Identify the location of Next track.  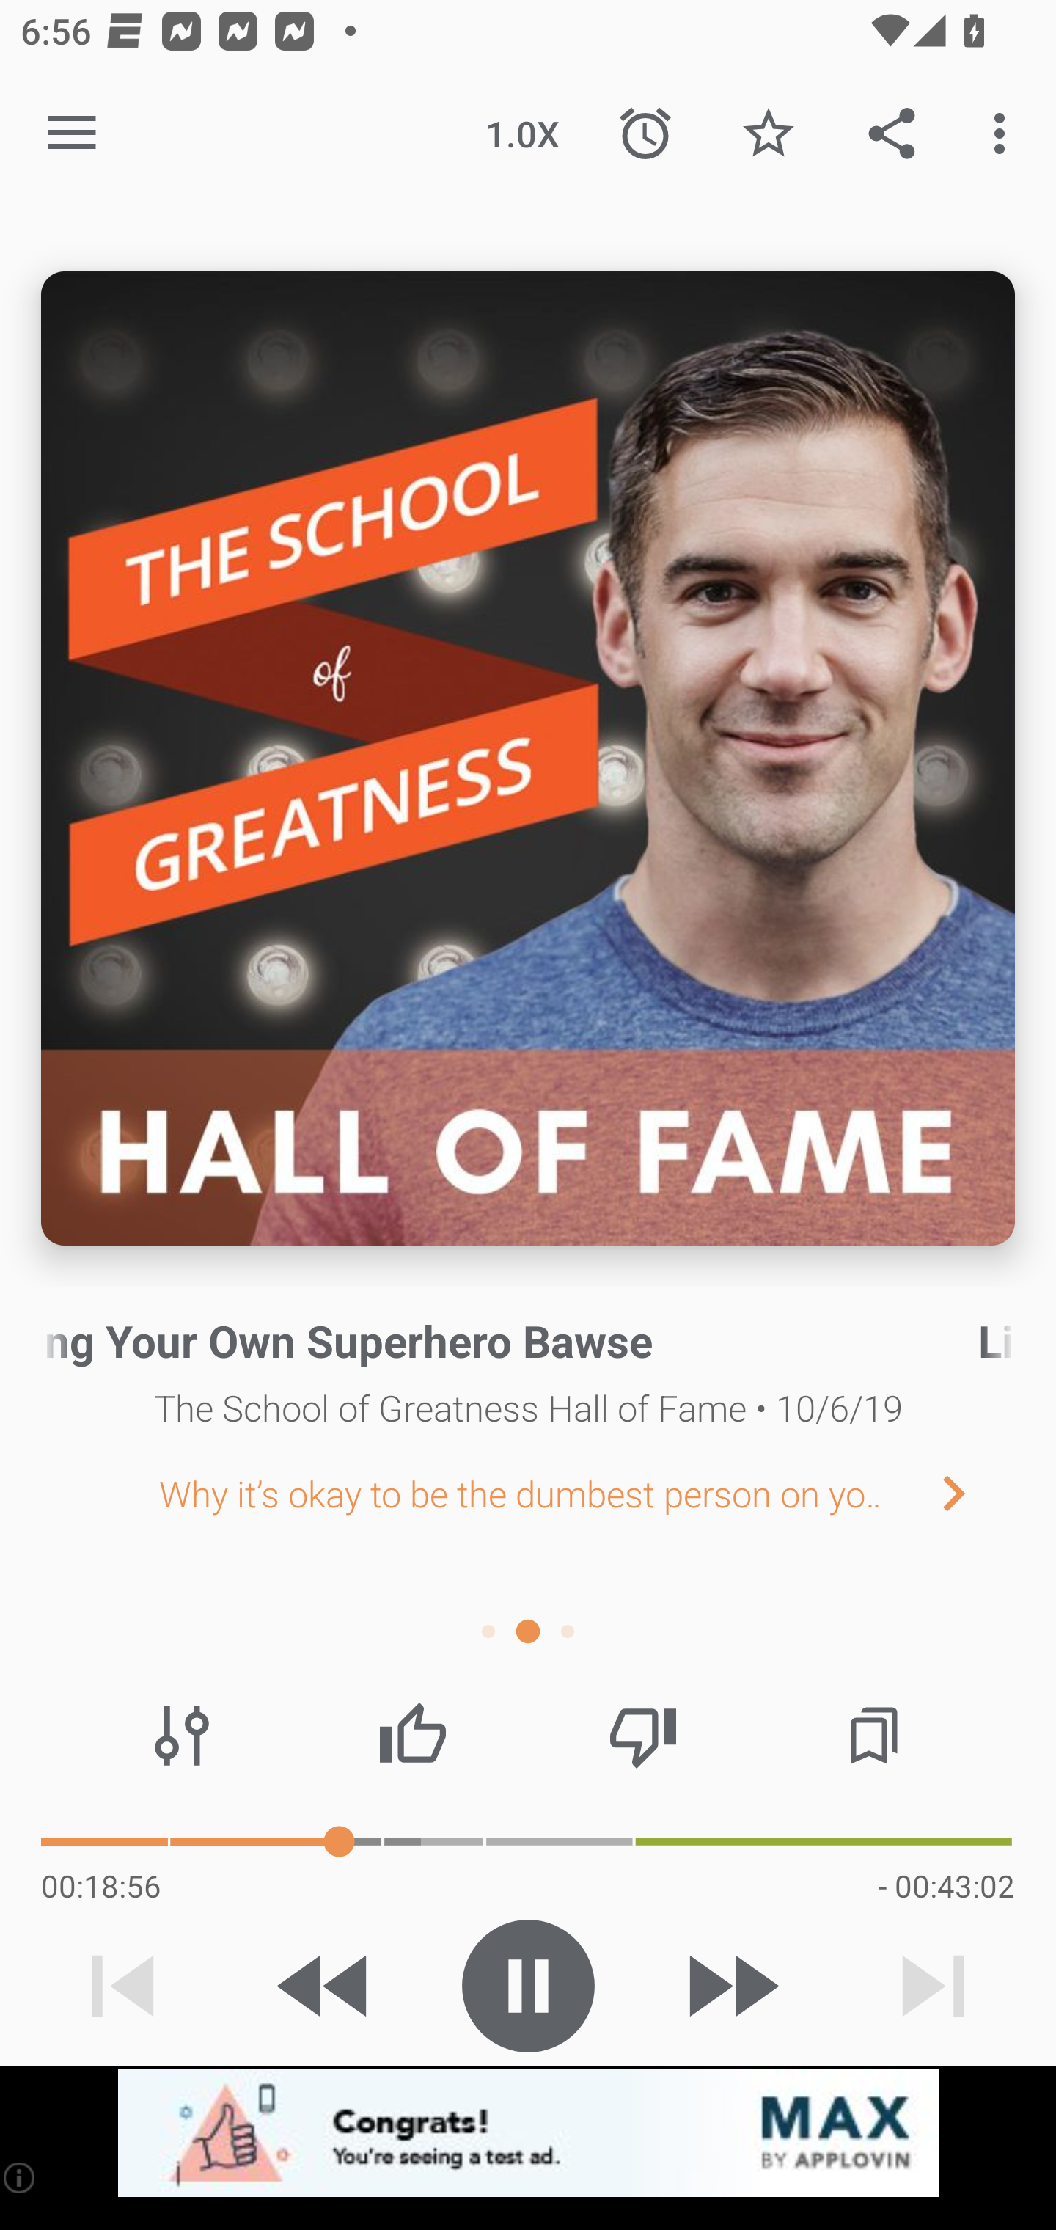
(933, 1986).